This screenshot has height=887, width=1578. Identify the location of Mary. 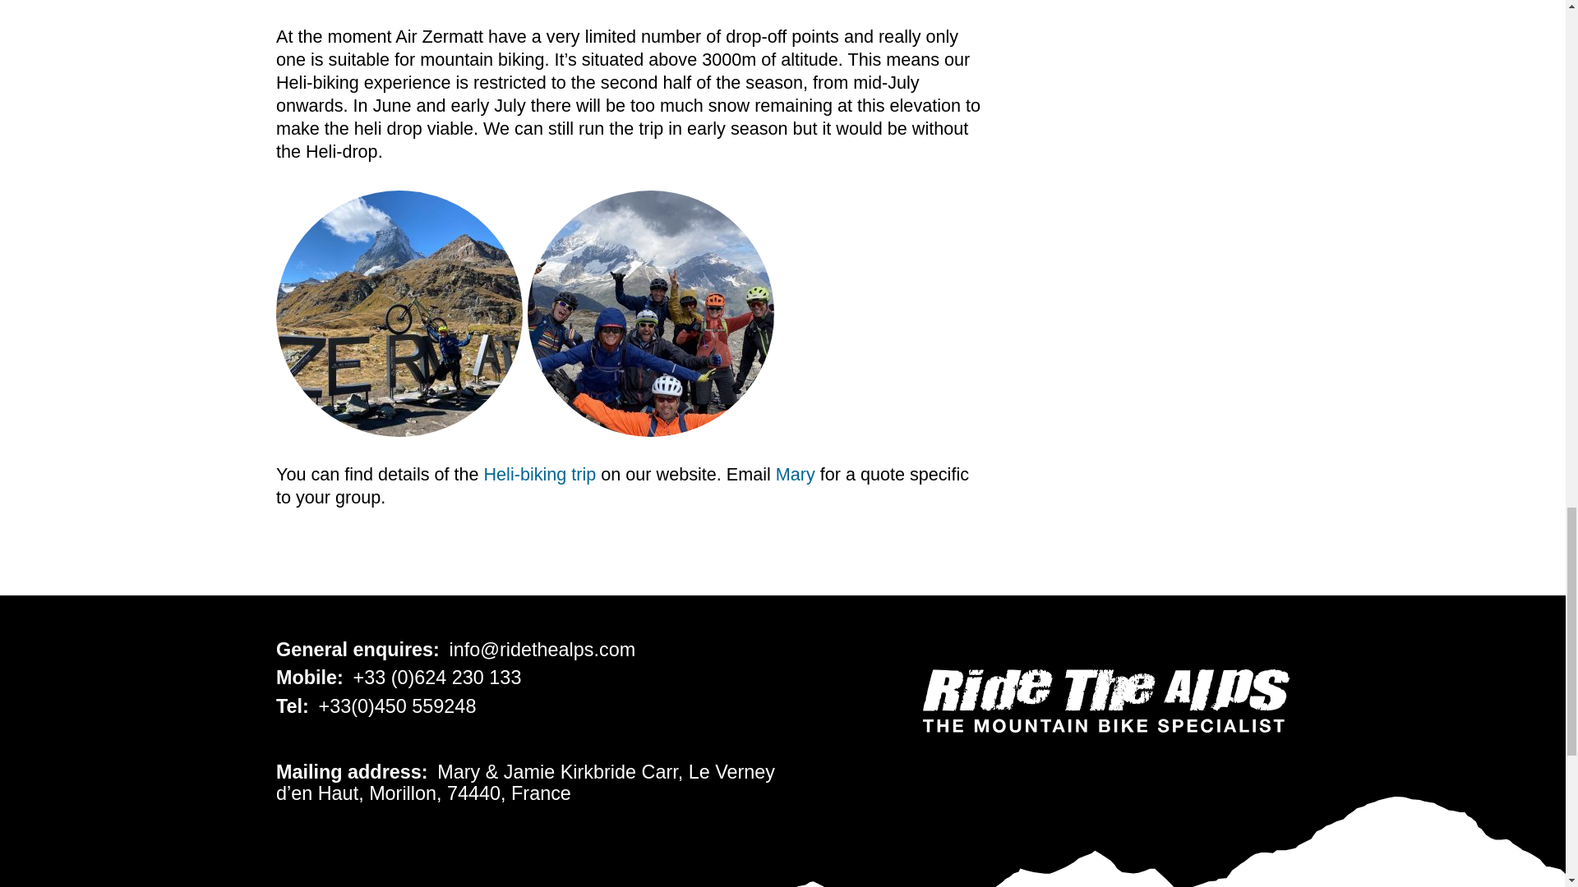
(796, 473).